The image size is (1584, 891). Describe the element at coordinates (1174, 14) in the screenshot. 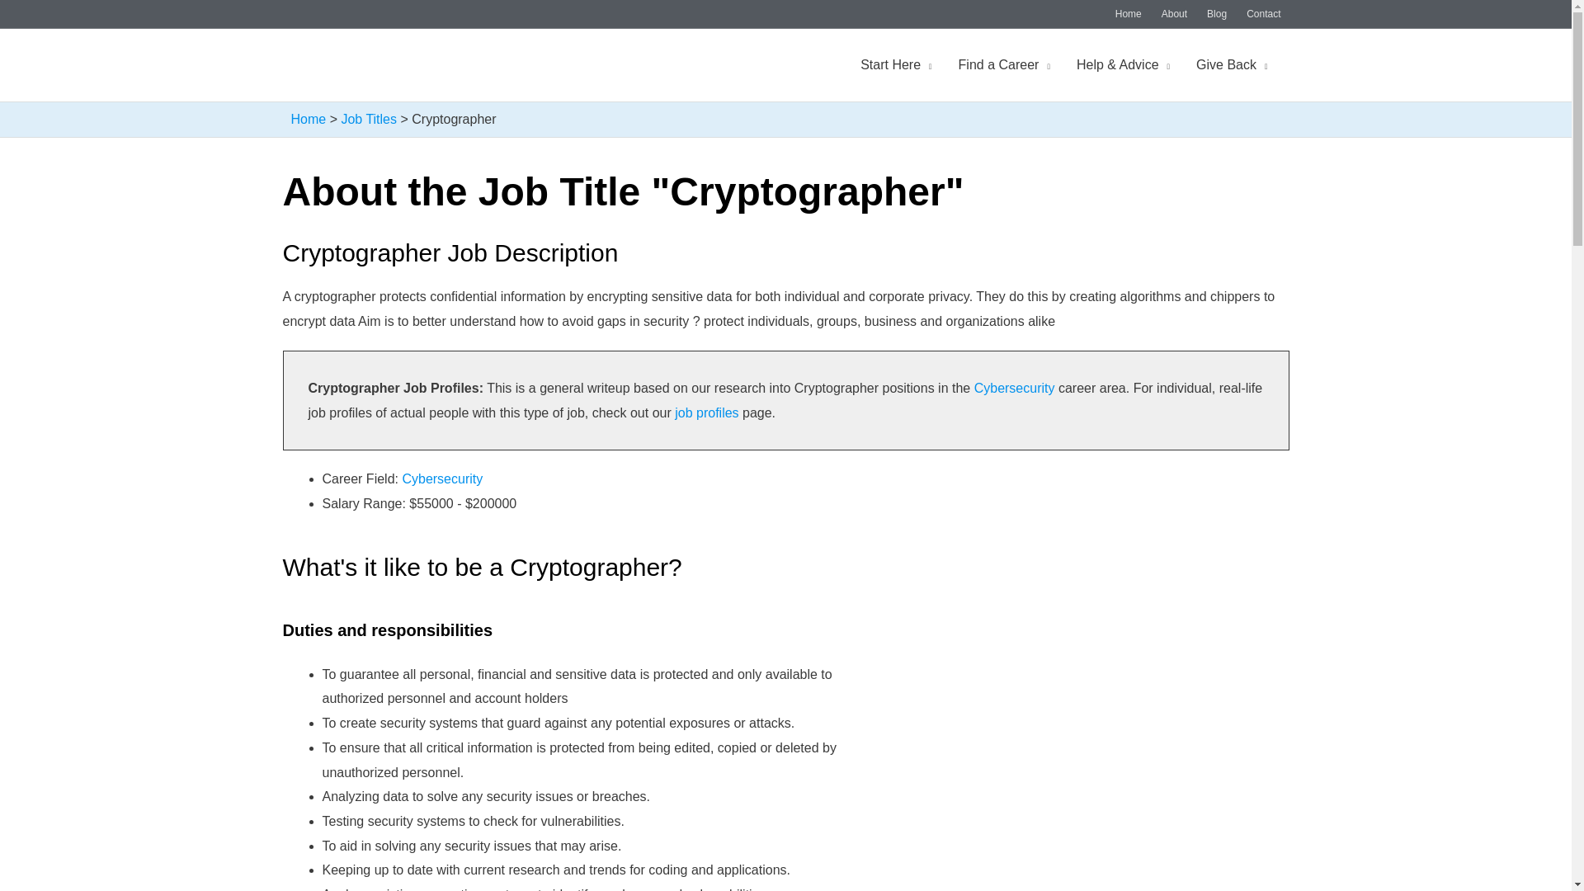

I see `About` at that location.